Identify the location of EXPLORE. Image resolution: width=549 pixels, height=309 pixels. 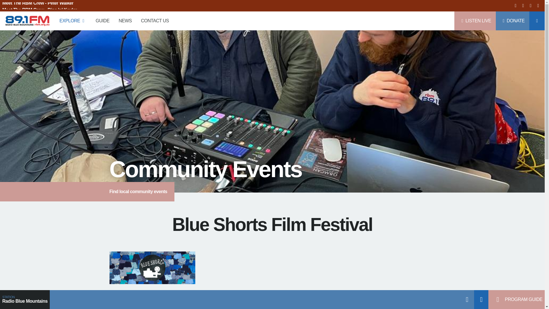
(73, 21).